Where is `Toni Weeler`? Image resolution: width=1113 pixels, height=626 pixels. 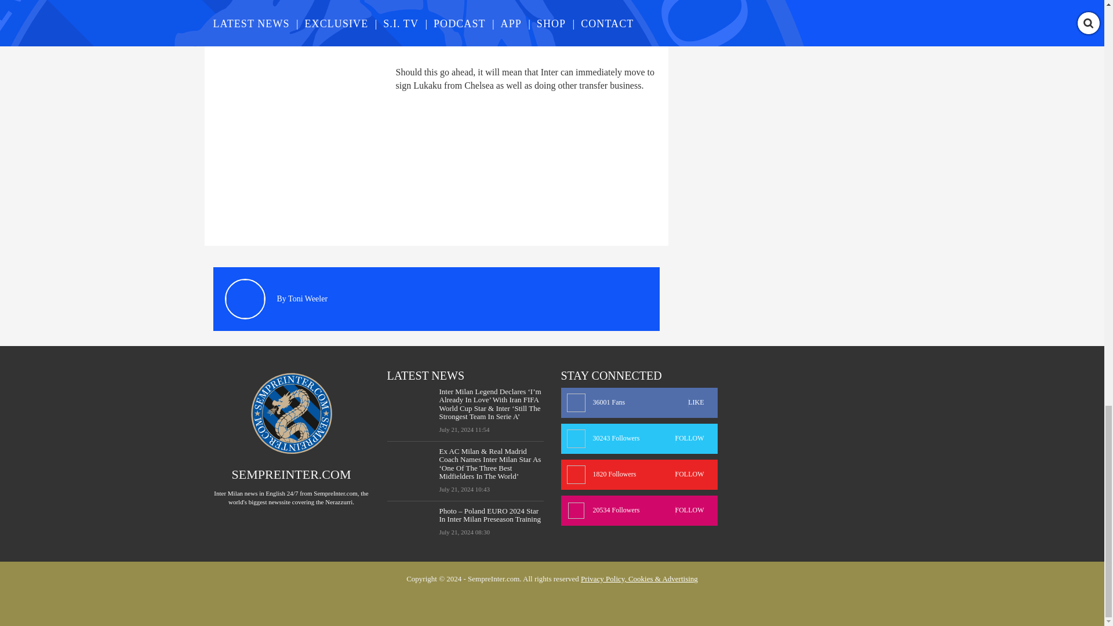
Toni Weeler is located at coordinates (307, 298).